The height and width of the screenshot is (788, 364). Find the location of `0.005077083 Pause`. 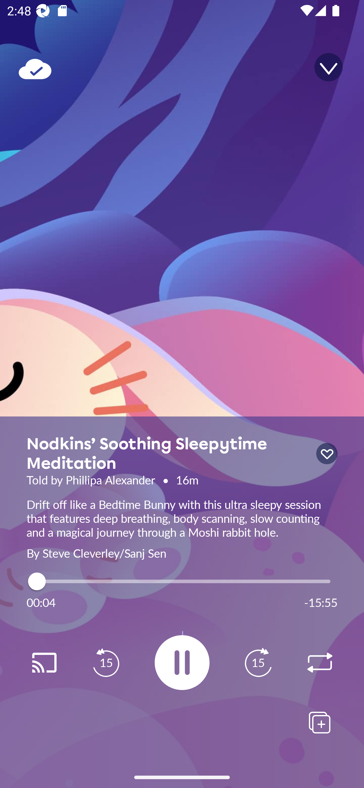

0.005077083 Pause is located at coordinates (182, 662).